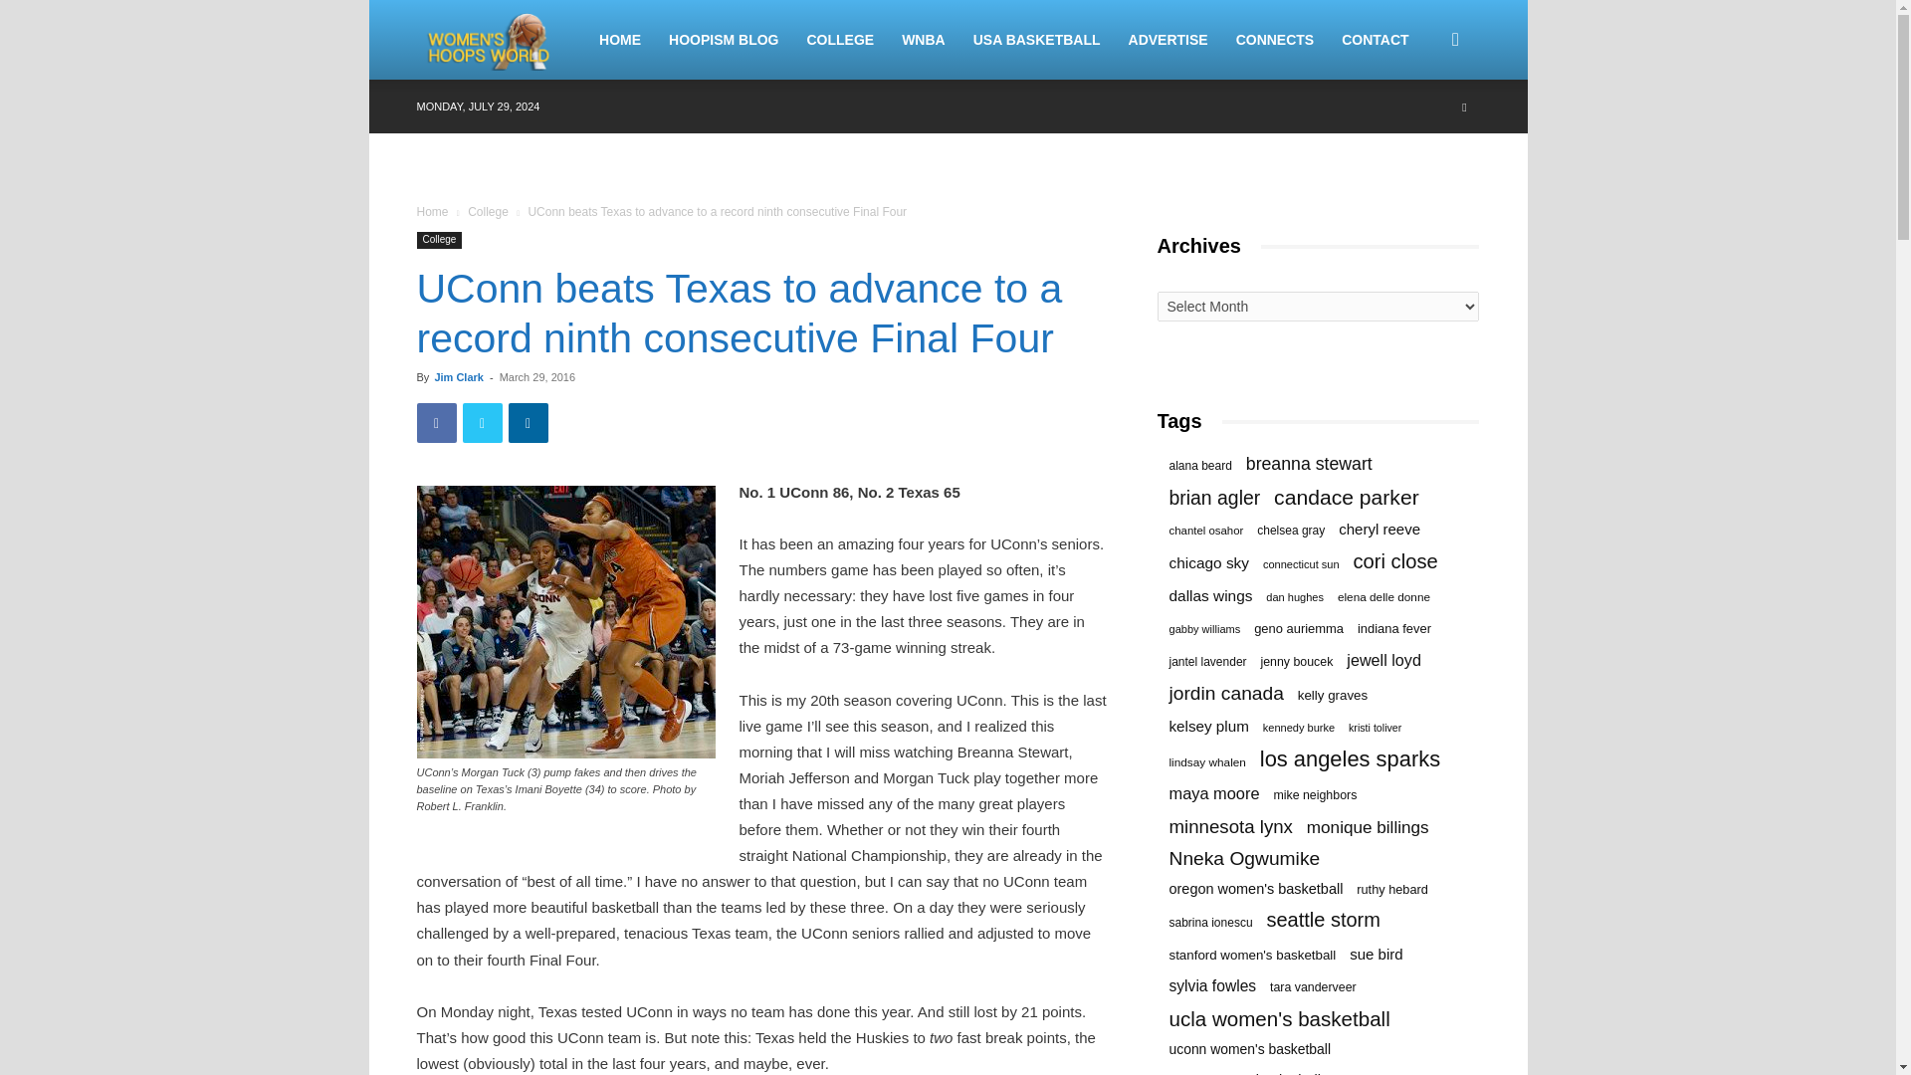 The height and width of the screenshot is (1075, 1911). Describe the element at coordinates (436, 422) in the screenshot. I see `Facebook` at that location.